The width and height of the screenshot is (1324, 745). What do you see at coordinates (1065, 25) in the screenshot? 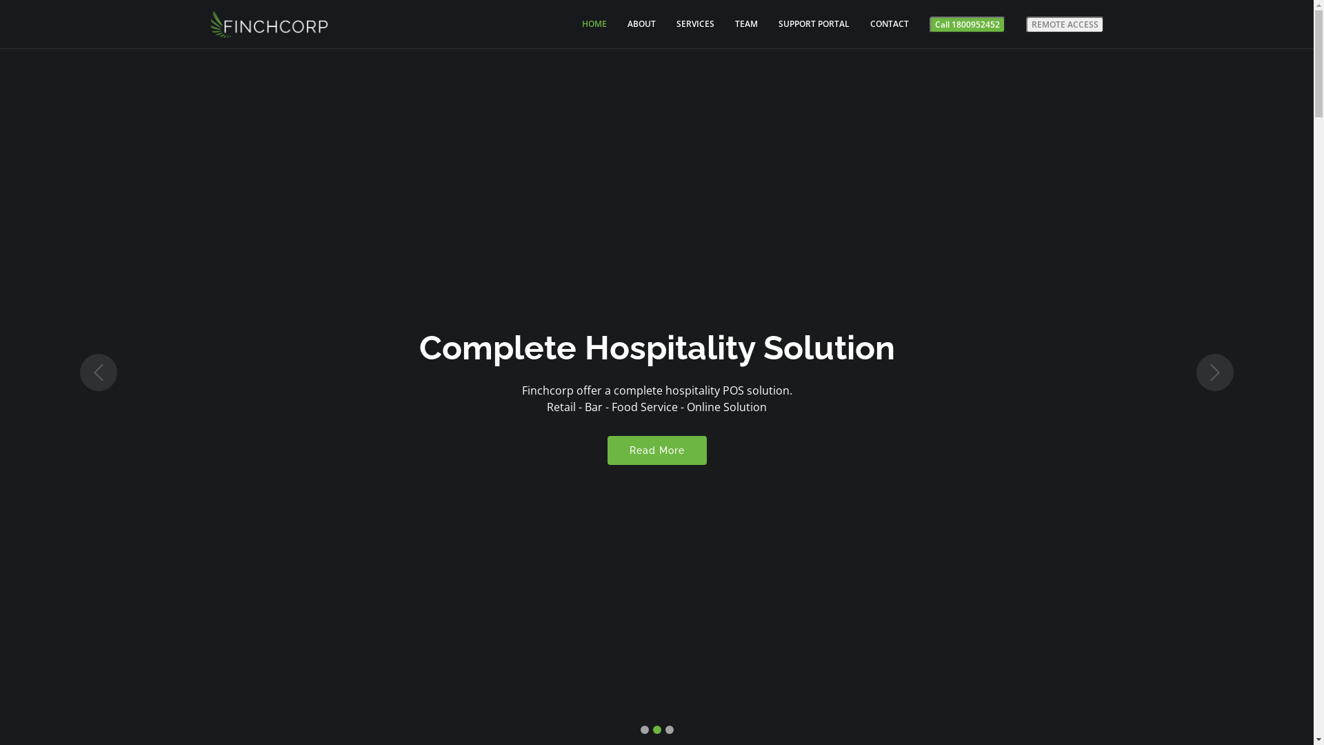
I see `REMOTE ACCESS` at bounding box center [1065, 25].